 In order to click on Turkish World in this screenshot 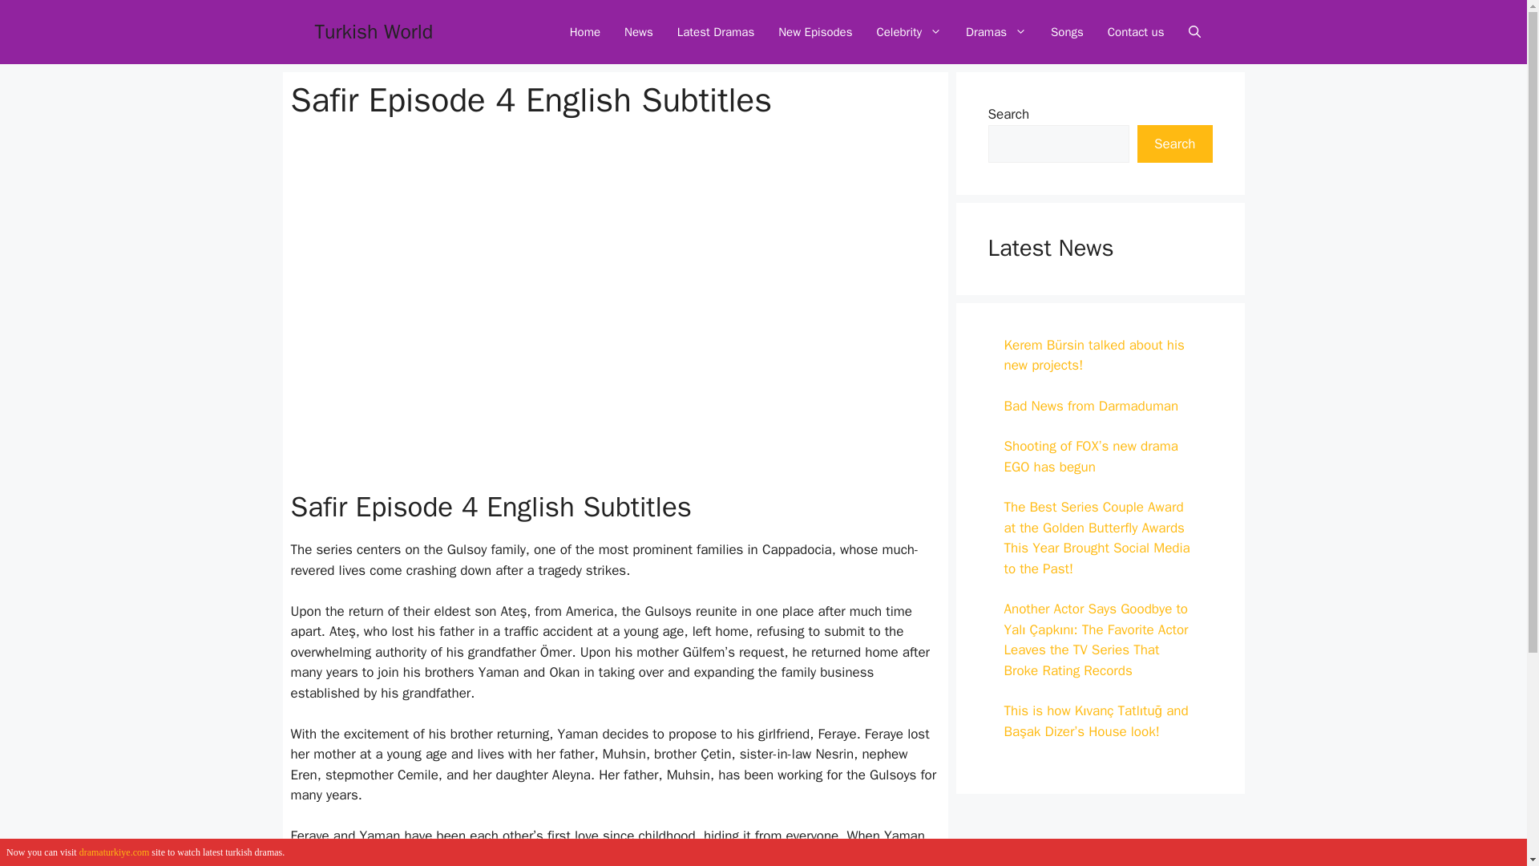, I will do `click(373, 31)`.